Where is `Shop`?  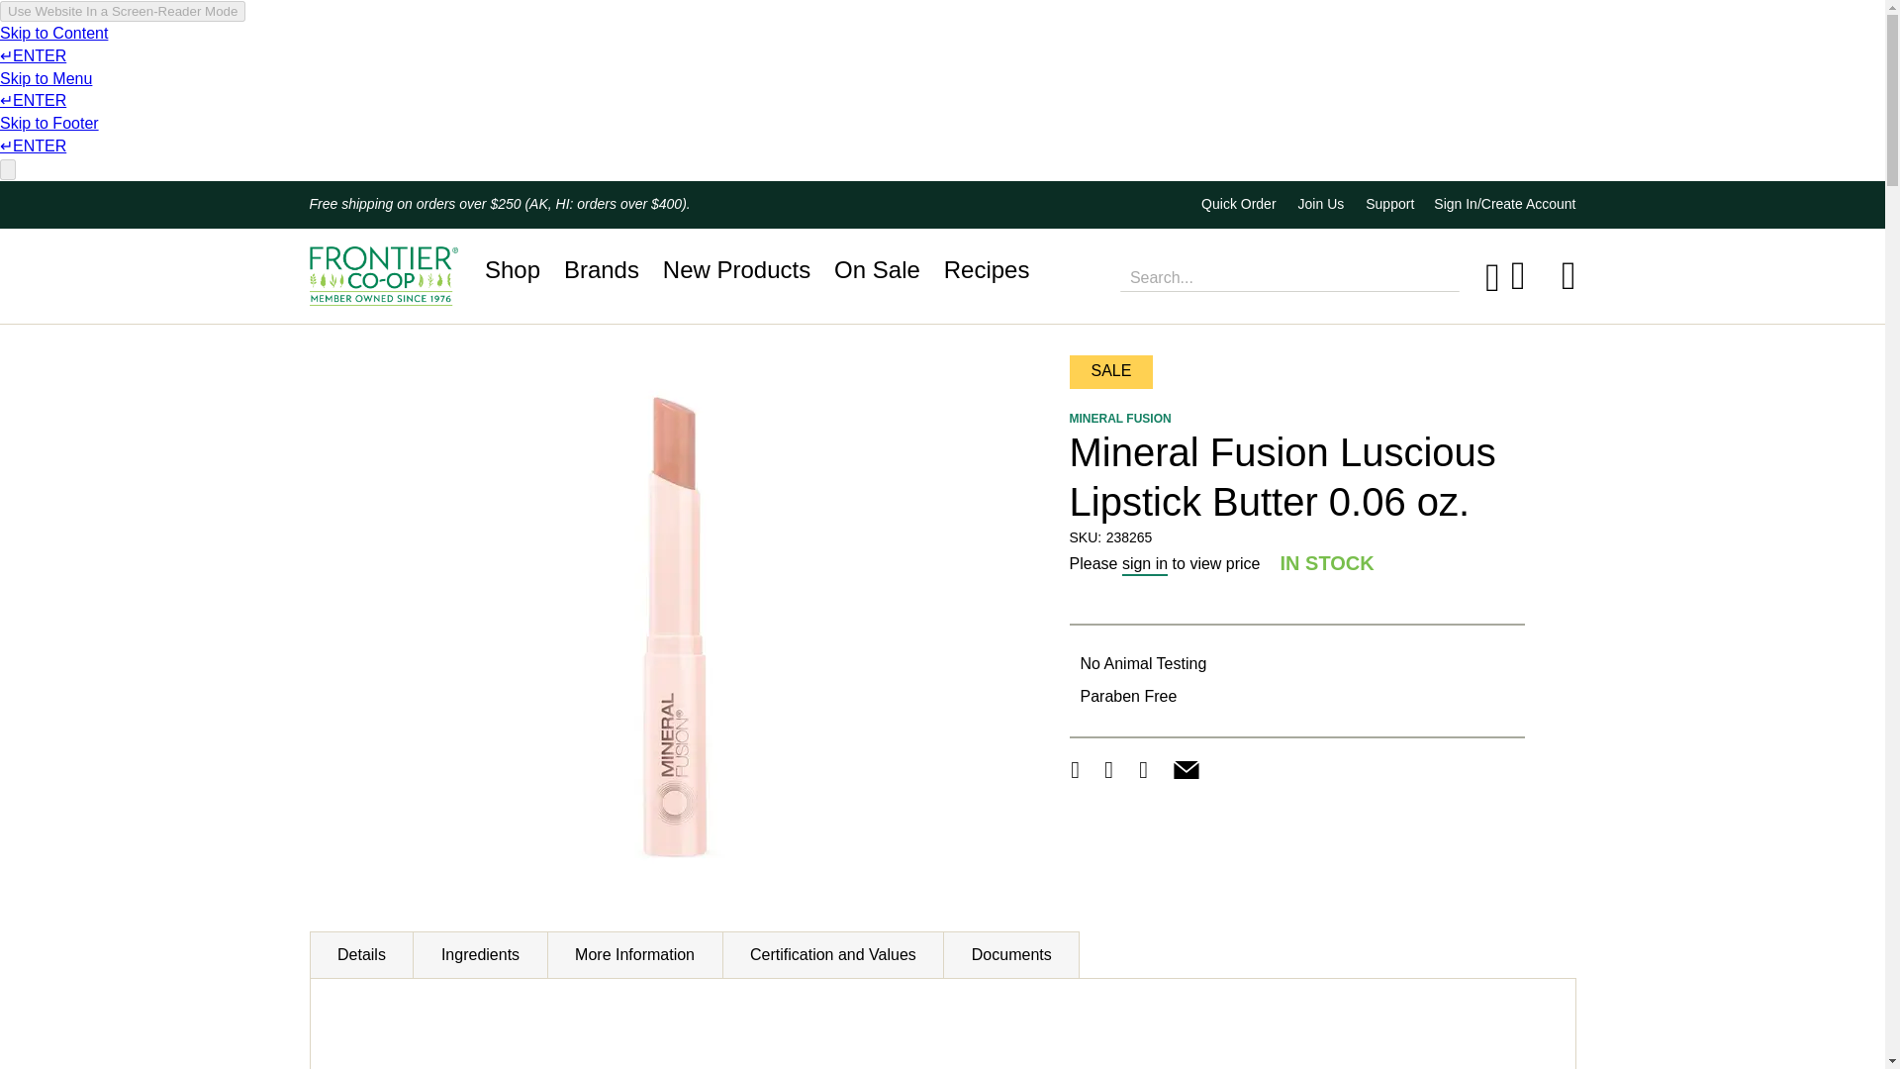 Shop is located at coordinates (512, 269).